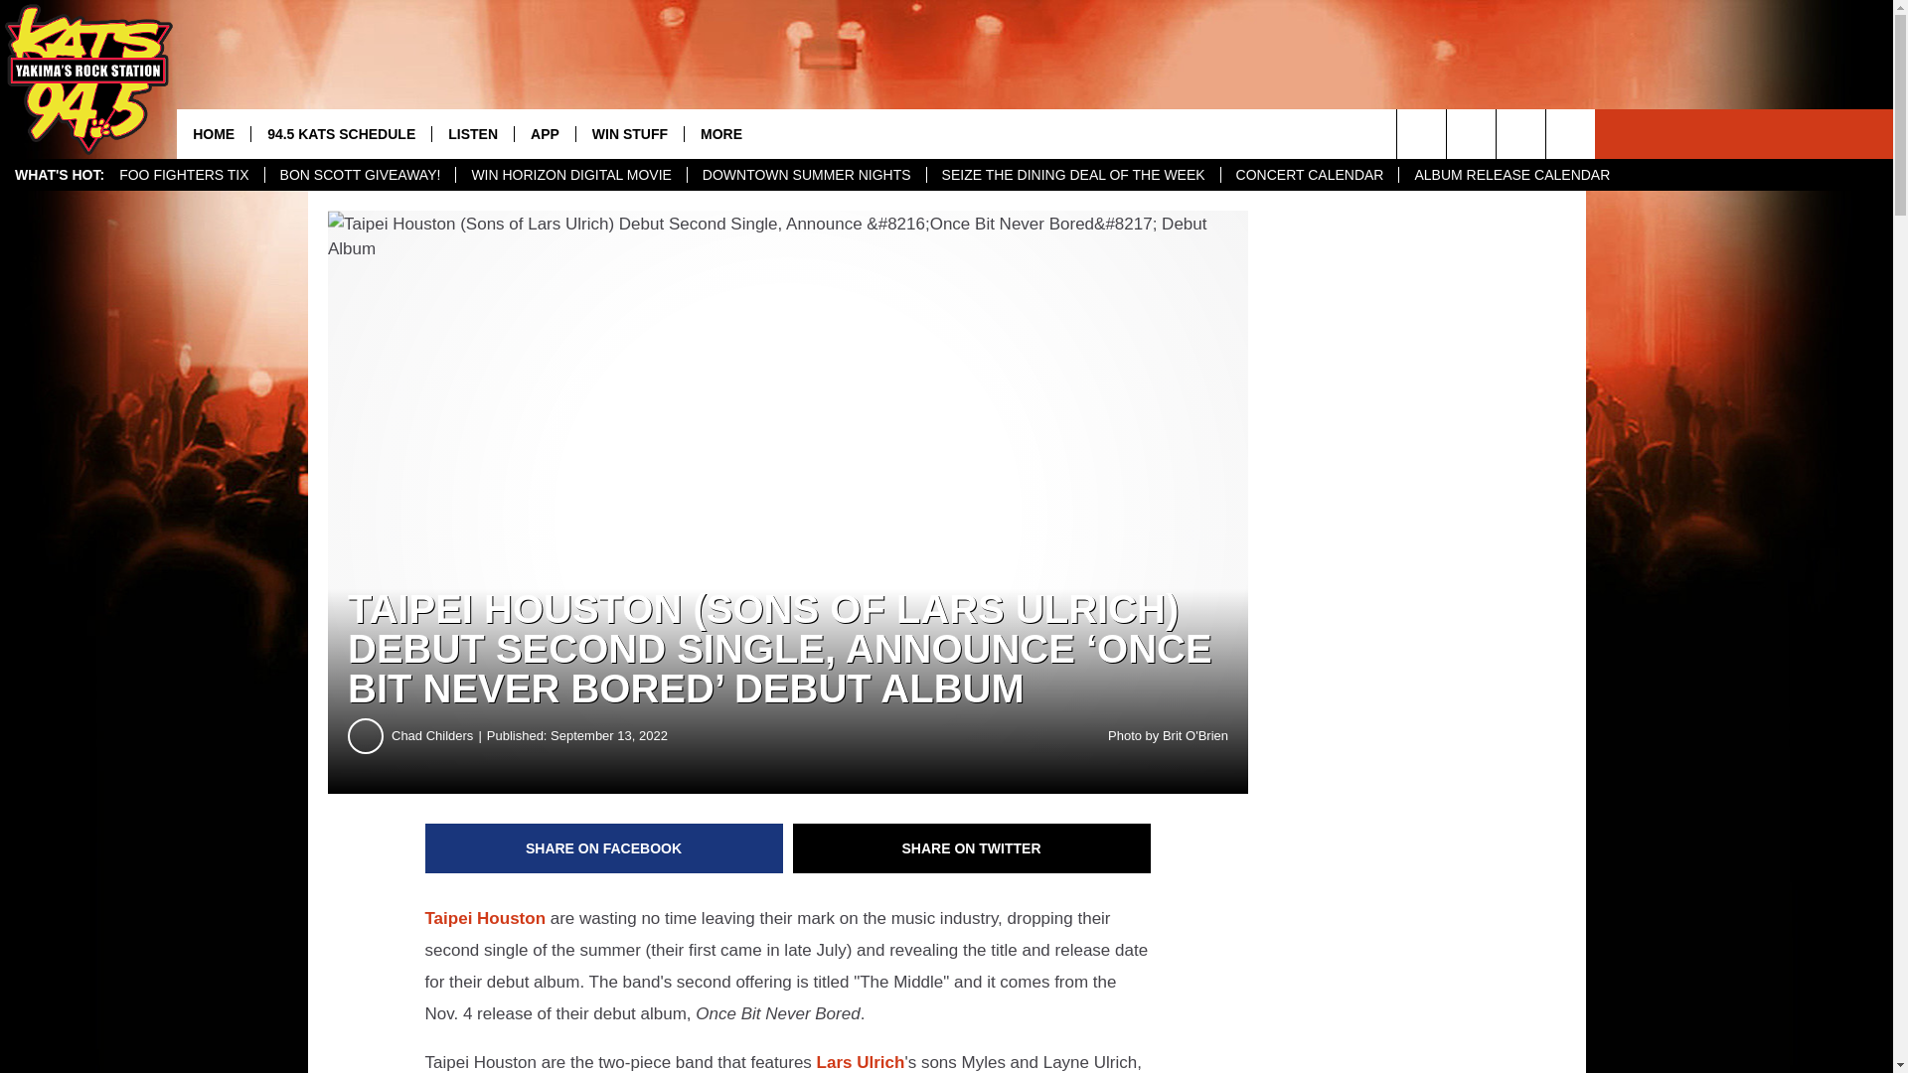 This screenshot has width=1908, height=1073. What do you see at coordinates (604, 848) in the screenshot?
I see `Share on Facebook` at bounding box center [604, 848].